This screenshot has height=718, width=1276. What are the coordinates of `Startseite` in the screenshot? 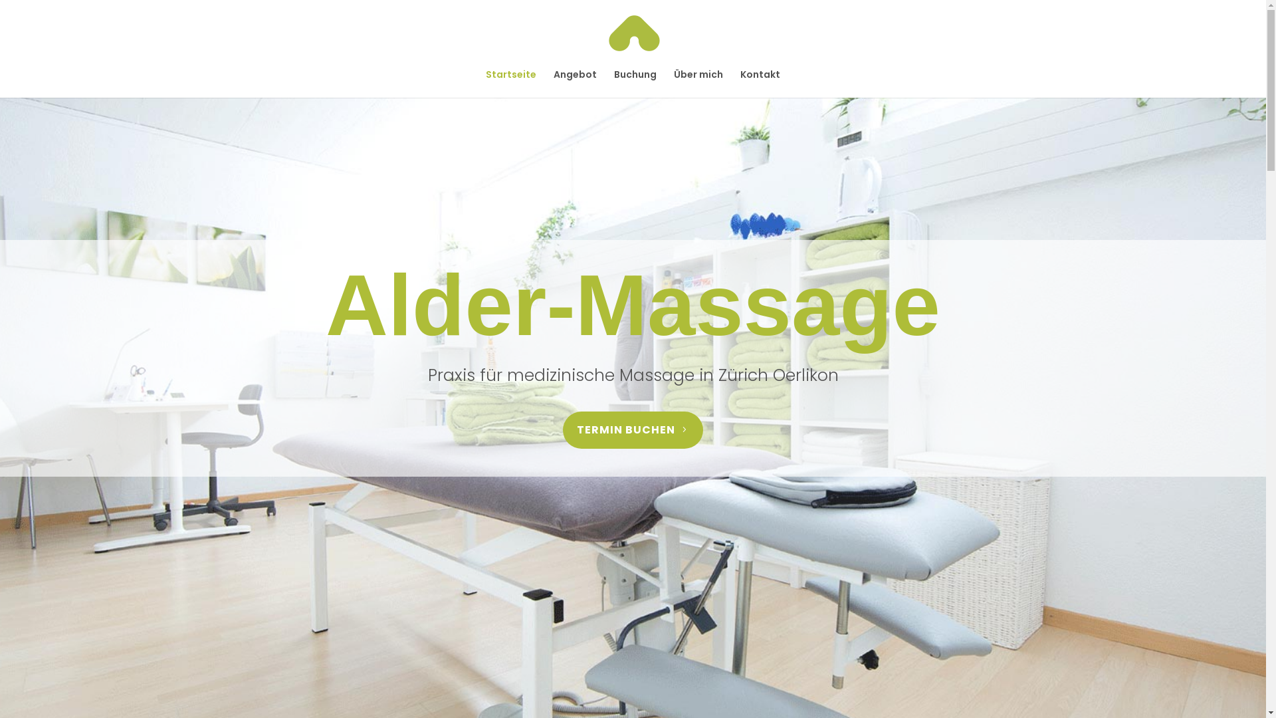 It's located at (511, 84).